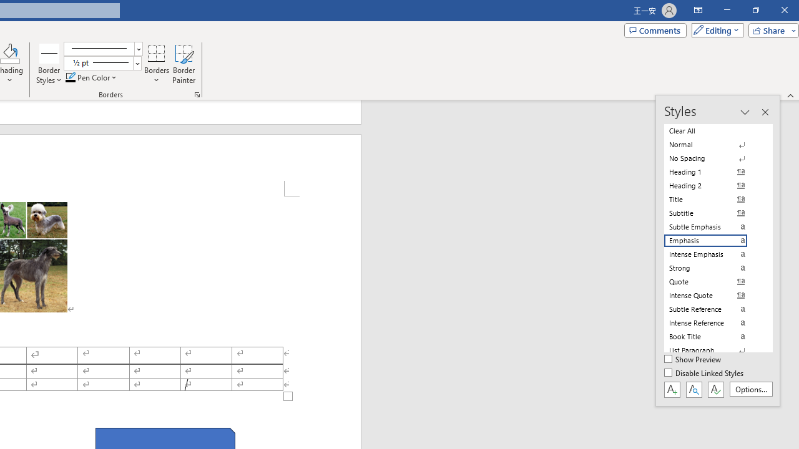 This screenshot has width=799, height=449. I want to click on Border Styles, so click(49, 52).